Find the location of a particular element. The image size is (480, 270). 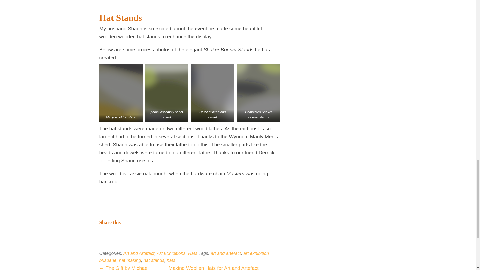

Hats is located at coordinates (192, 253).